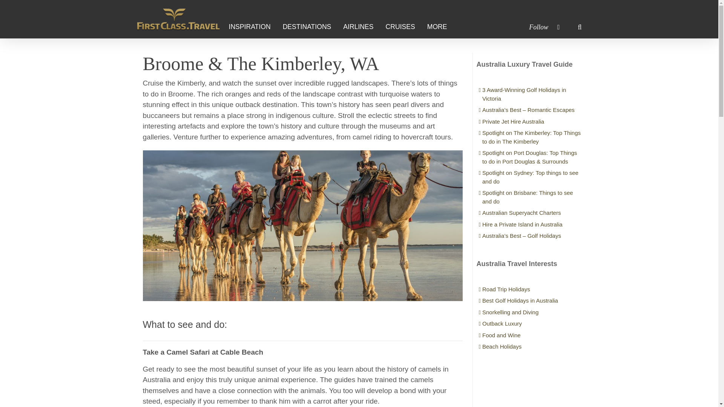  I want to click on Airlines, so click(361, 27).